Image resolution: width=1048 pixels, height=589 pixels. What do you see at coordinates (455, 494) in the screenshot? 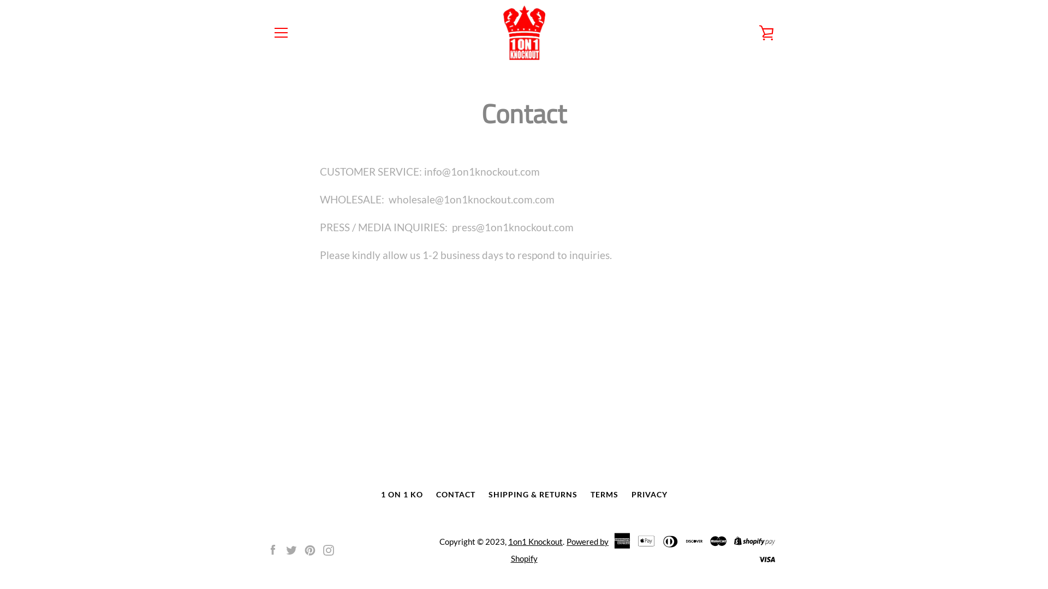
I see `CONTACT` at bounding box center [455, 494].